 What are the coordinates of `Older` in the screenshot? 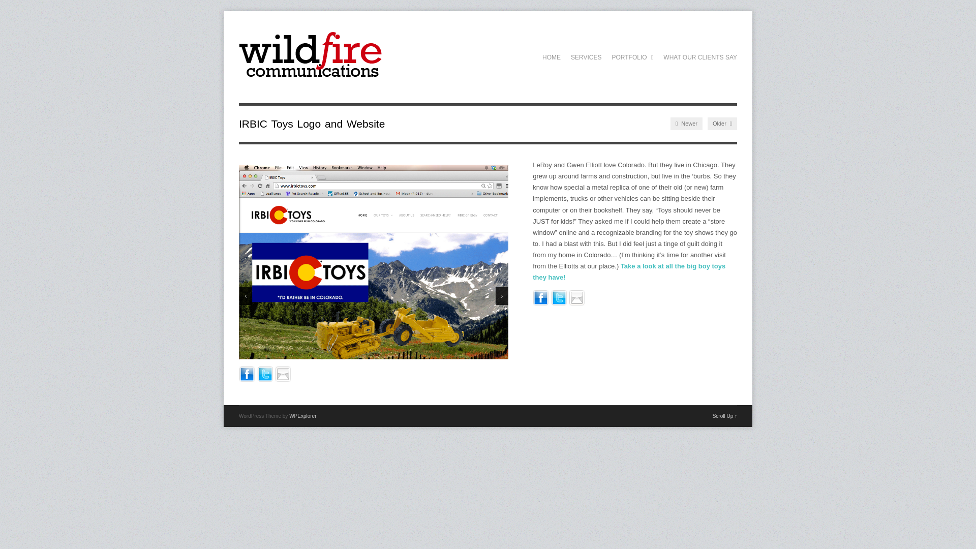 It's located at (722, 124).